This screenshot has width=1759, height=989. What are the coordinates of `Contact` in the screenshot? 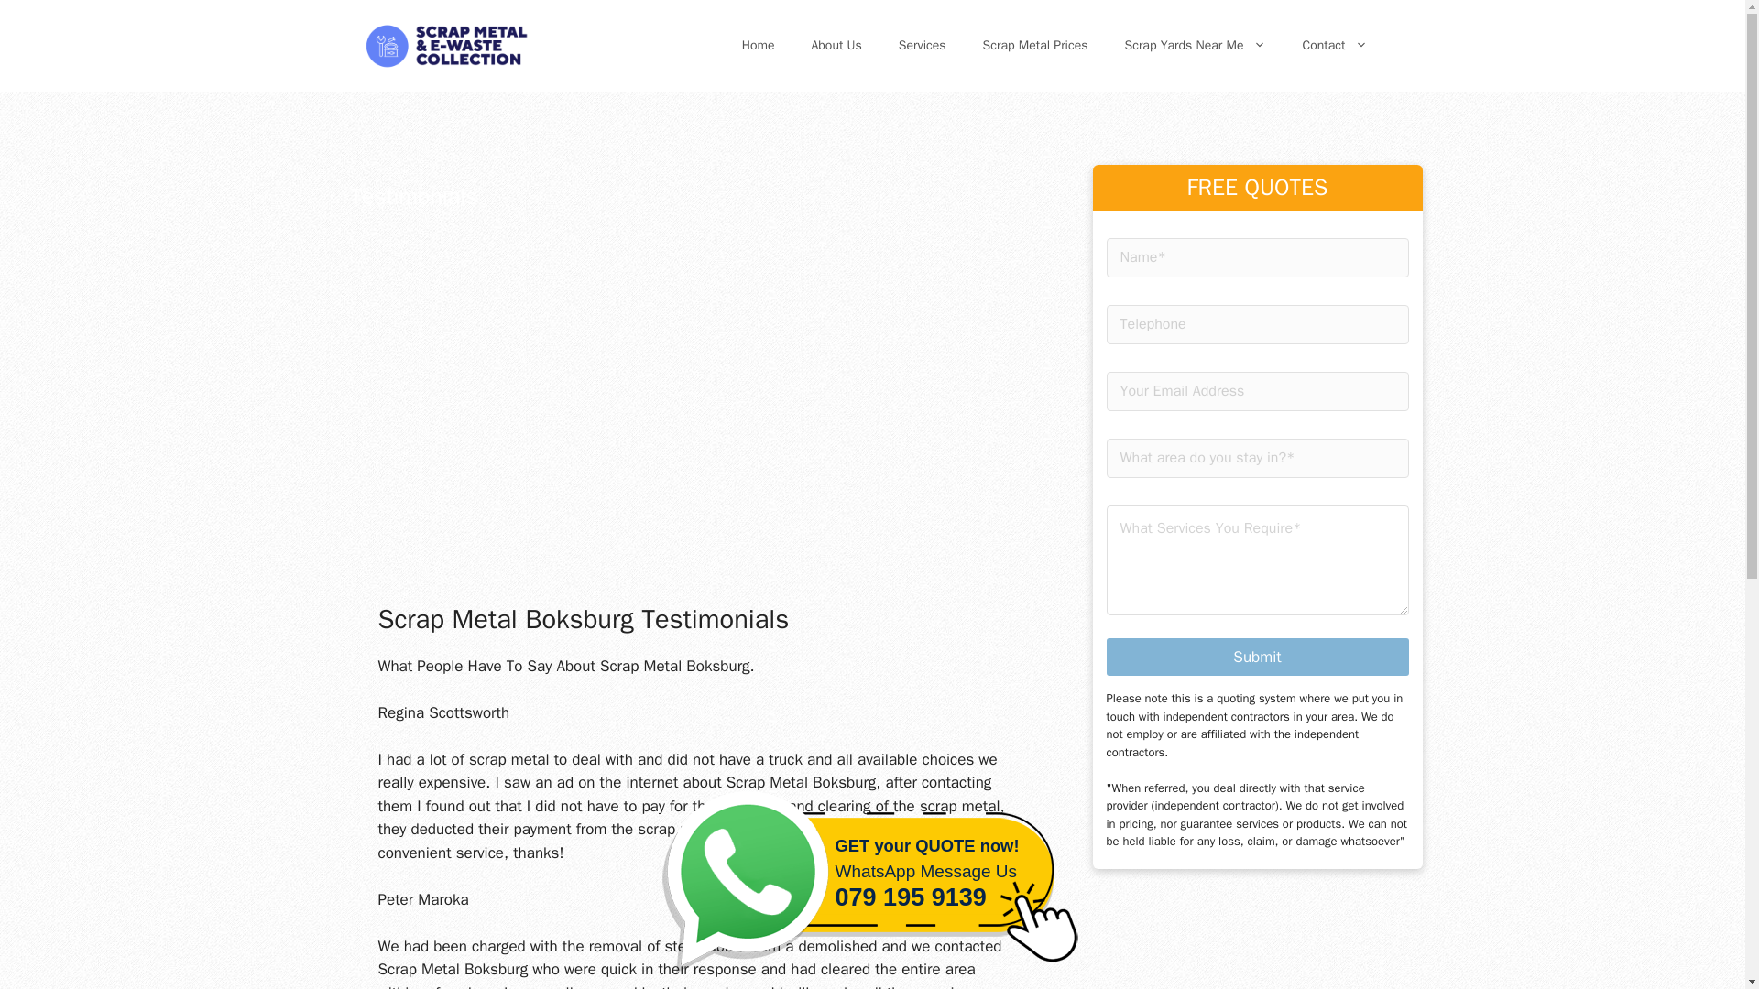 It's located at (1035, 46).